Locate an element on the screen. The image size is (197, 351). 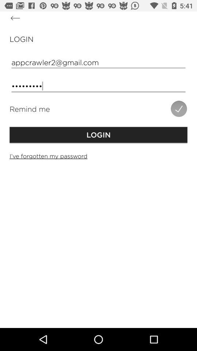
turn off the i ve forgotten icon is located at coordinates (98, 156).